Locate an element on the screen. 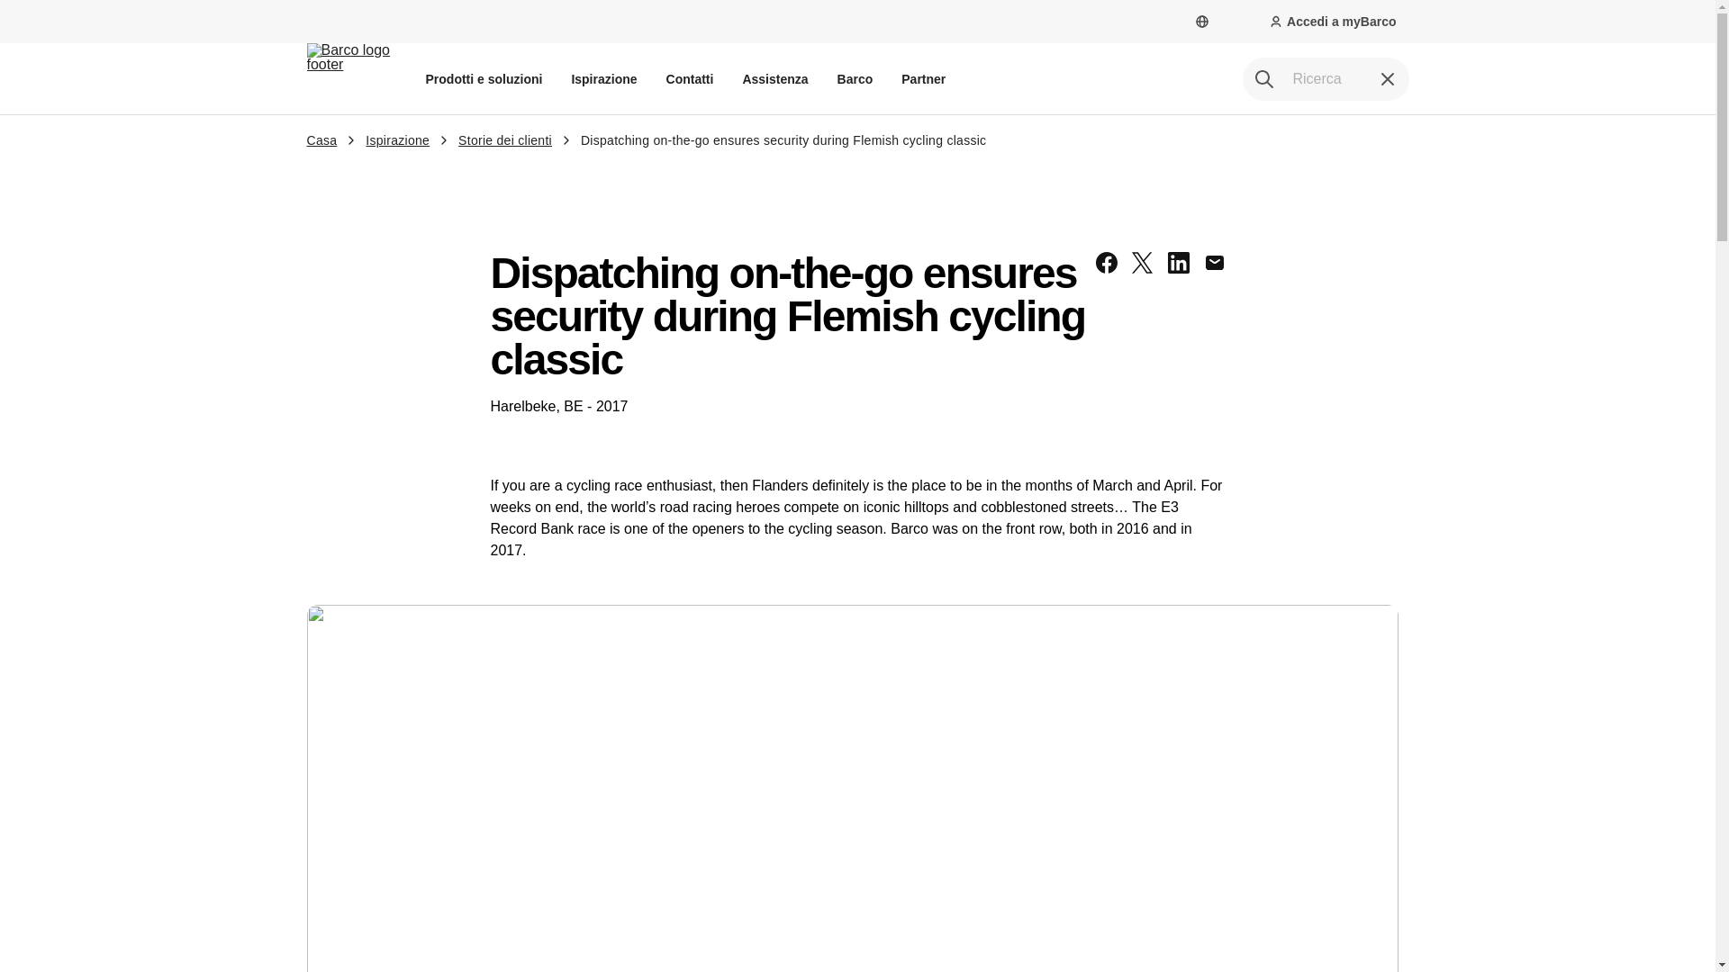 Image resolution: width=1729 pixels, height=972 pixels. Assistenza is located at coordinates (774, 78).